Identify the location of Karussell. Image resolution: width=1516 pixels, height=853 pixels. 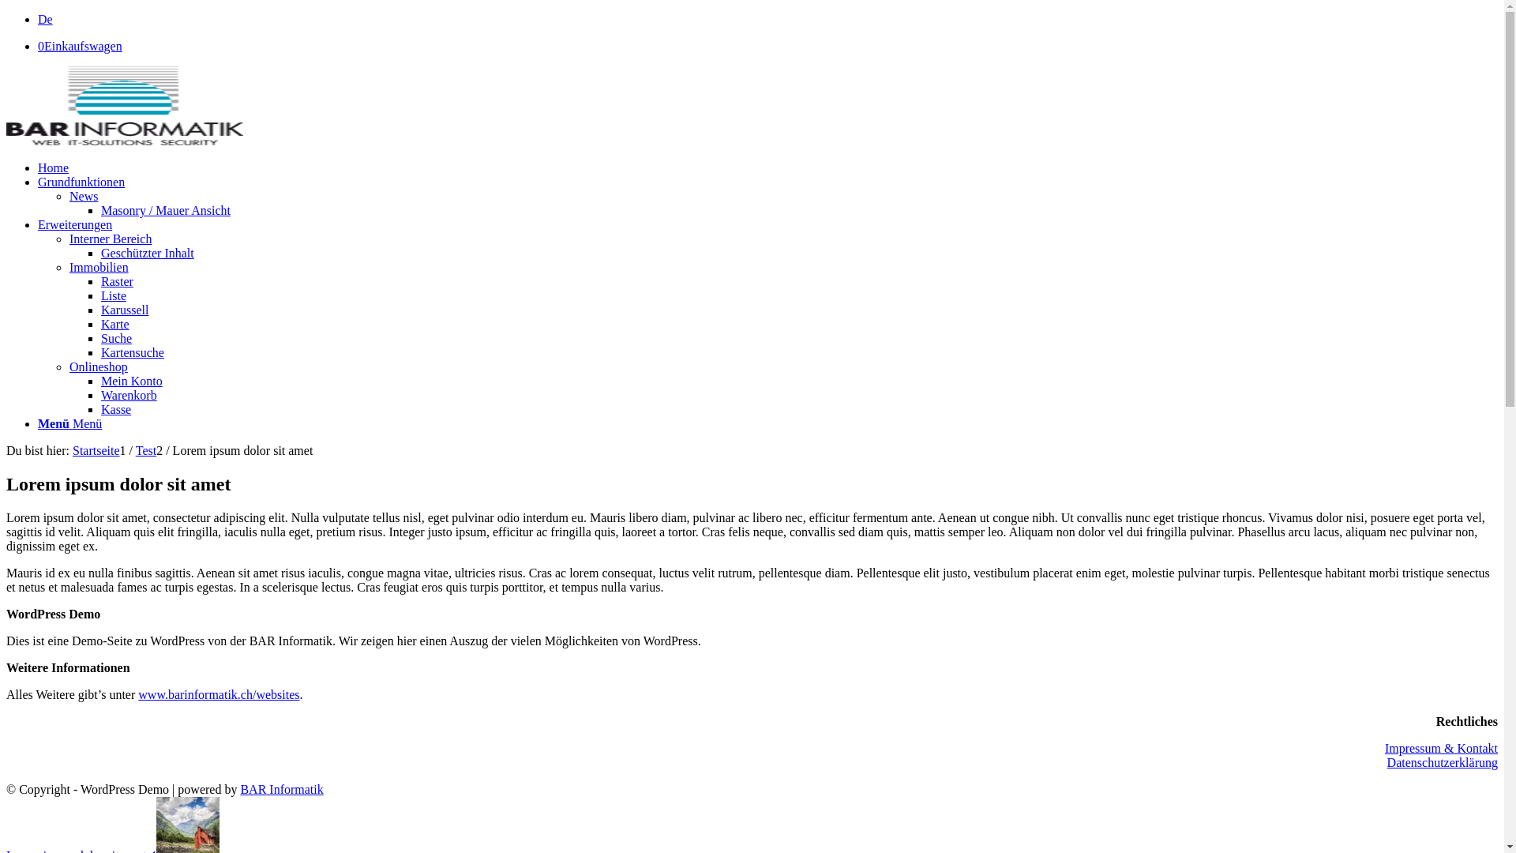
(125, 310).